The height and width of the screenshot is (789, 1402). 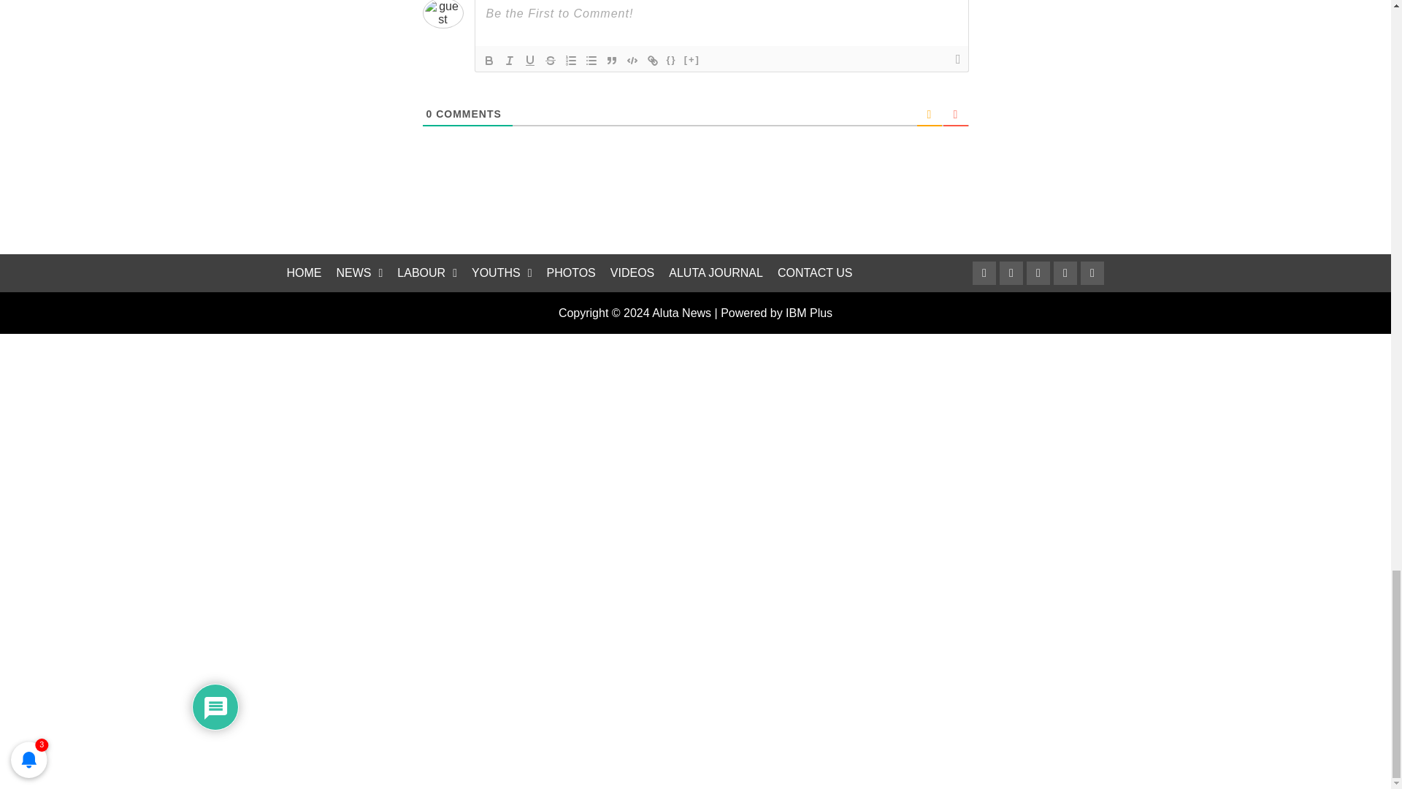 What do you see at coordinates (510, 61) in the screenshot?
I see `Italic` at bounding box center [510, 61].